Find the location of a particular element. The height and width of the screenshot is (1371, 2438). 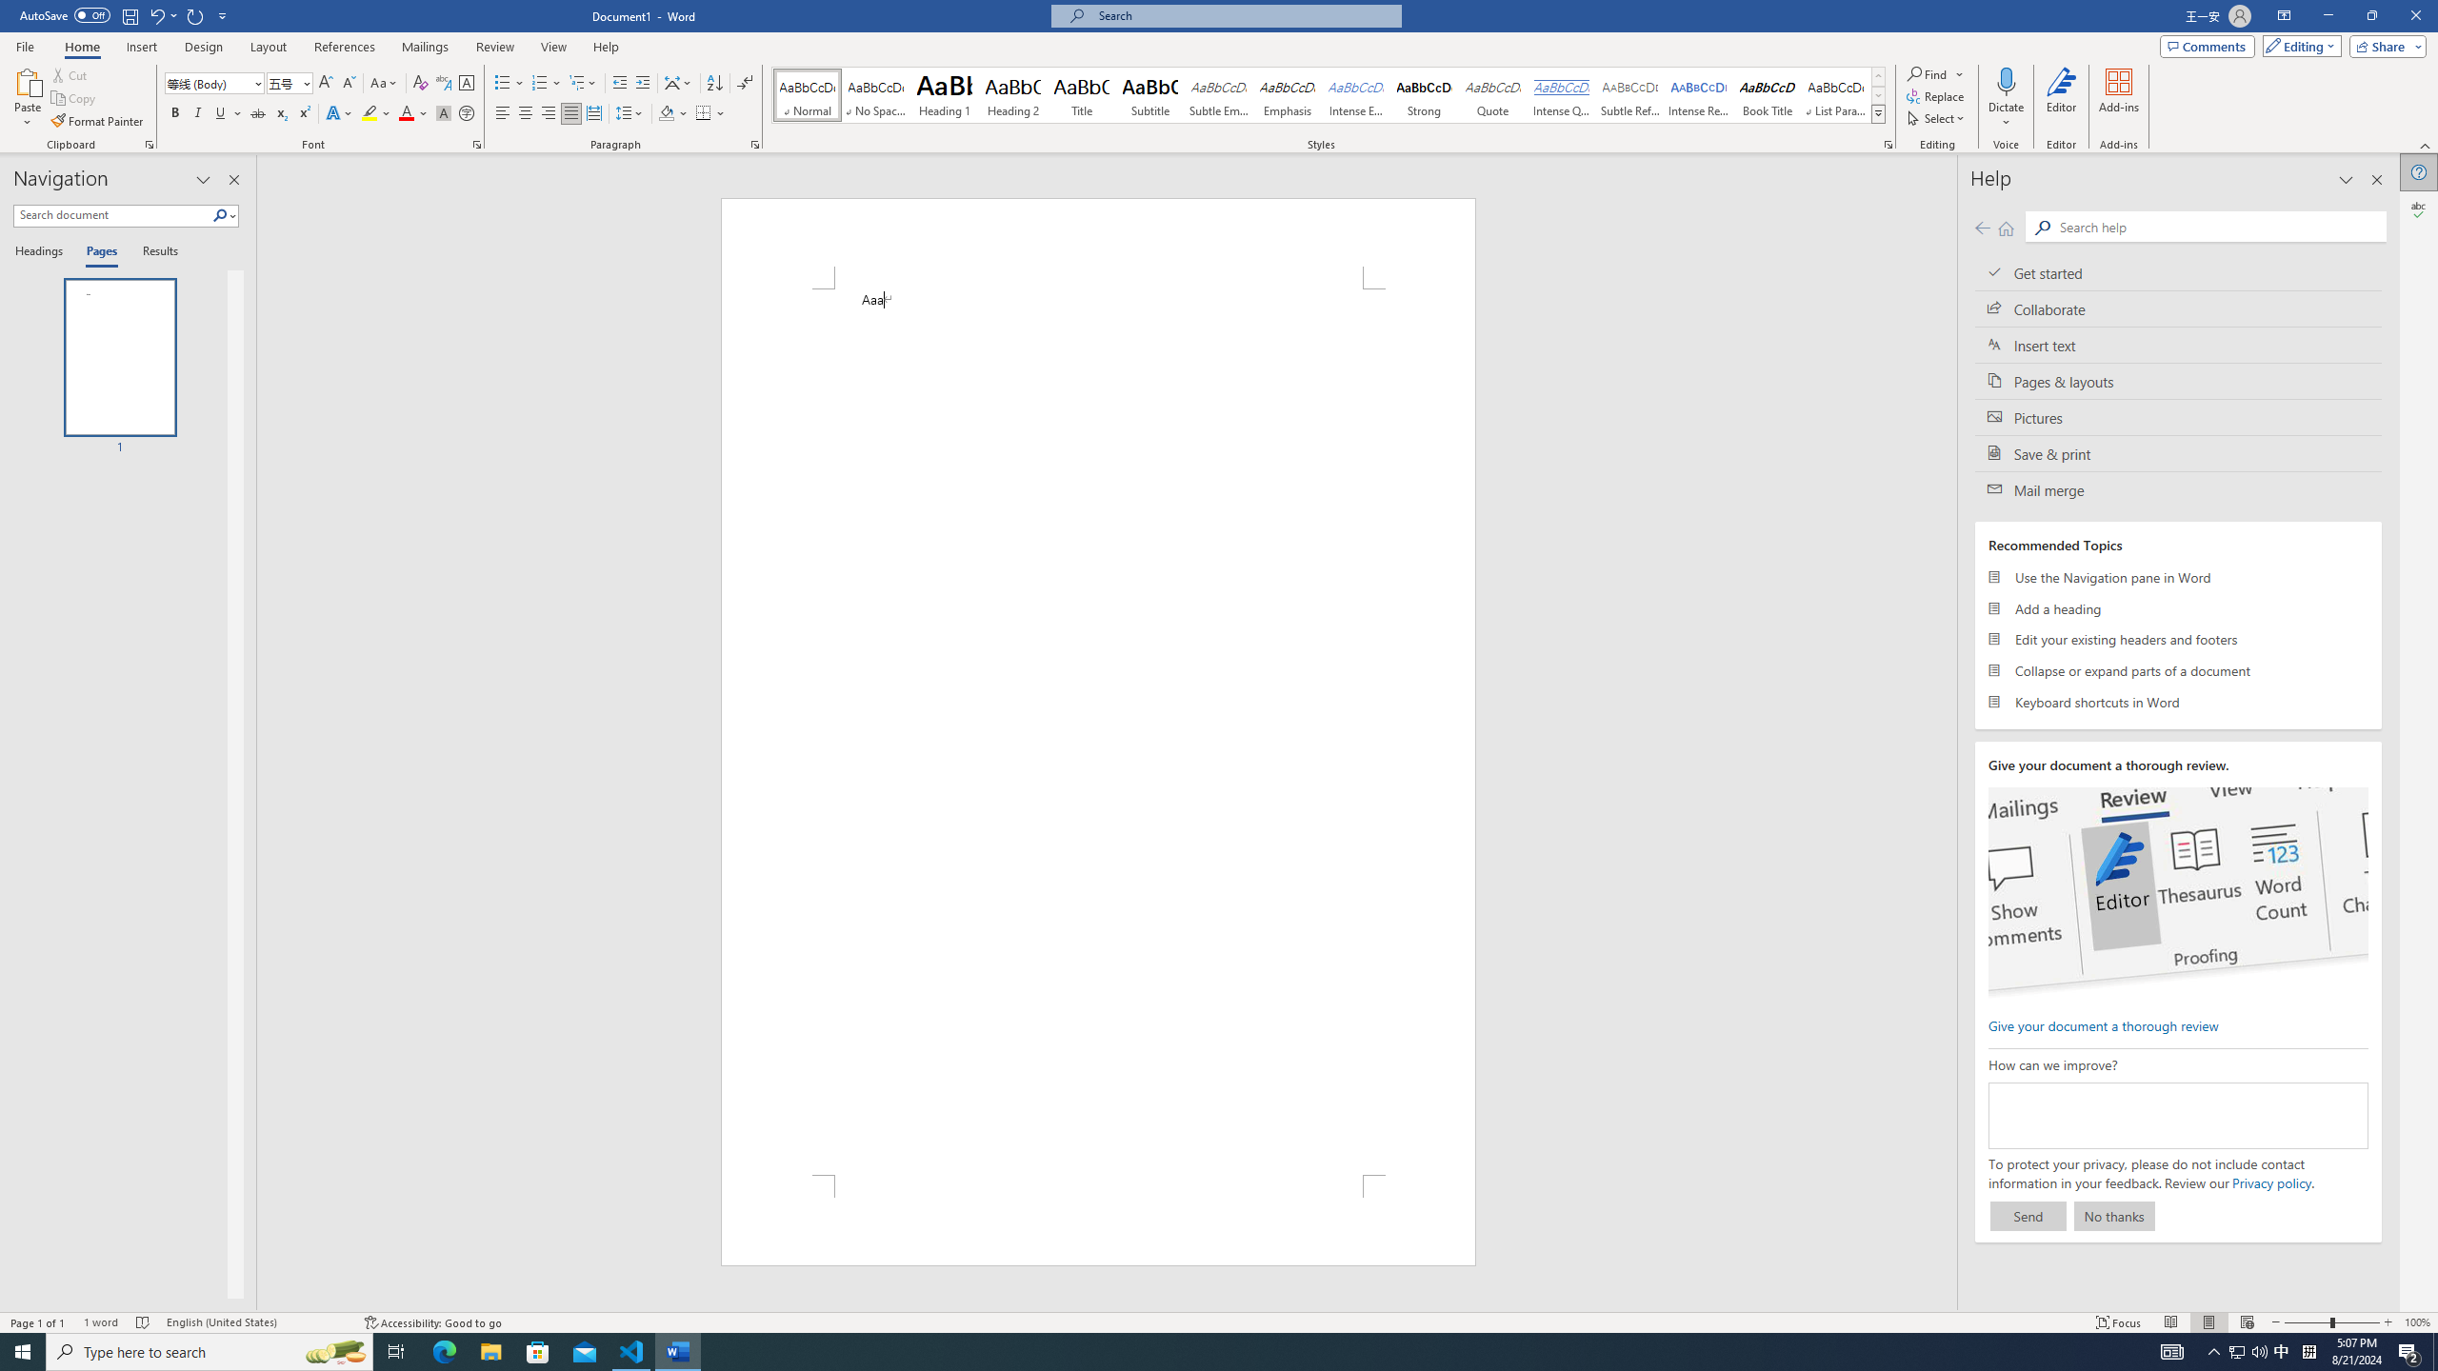

Customize Quick Access Toolbar is located at coordinates (223, 15).